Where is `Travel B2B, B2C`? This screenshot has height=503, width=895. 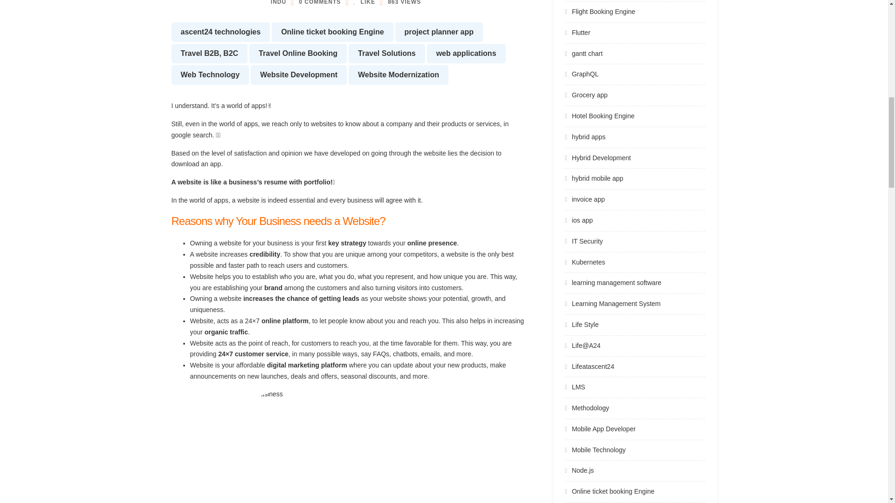 Travel B2B, B2C is located at coordinates (210, 53).